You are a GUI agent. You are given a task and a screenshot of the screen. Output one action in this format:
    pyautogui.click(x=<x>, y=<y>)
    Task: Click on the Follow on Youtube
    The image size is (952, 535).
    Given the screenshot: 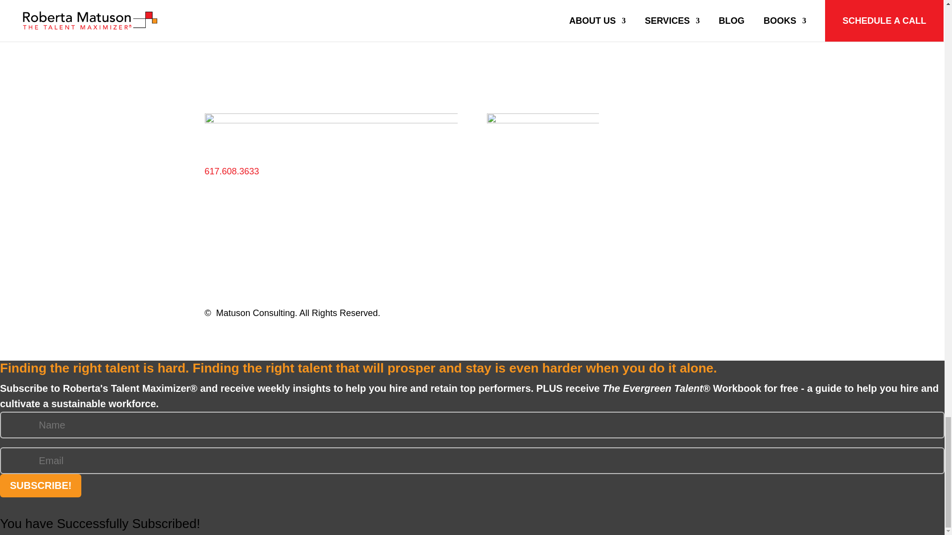 What is the action you would take?
    pyautogui.click(x=731, y=121)
    